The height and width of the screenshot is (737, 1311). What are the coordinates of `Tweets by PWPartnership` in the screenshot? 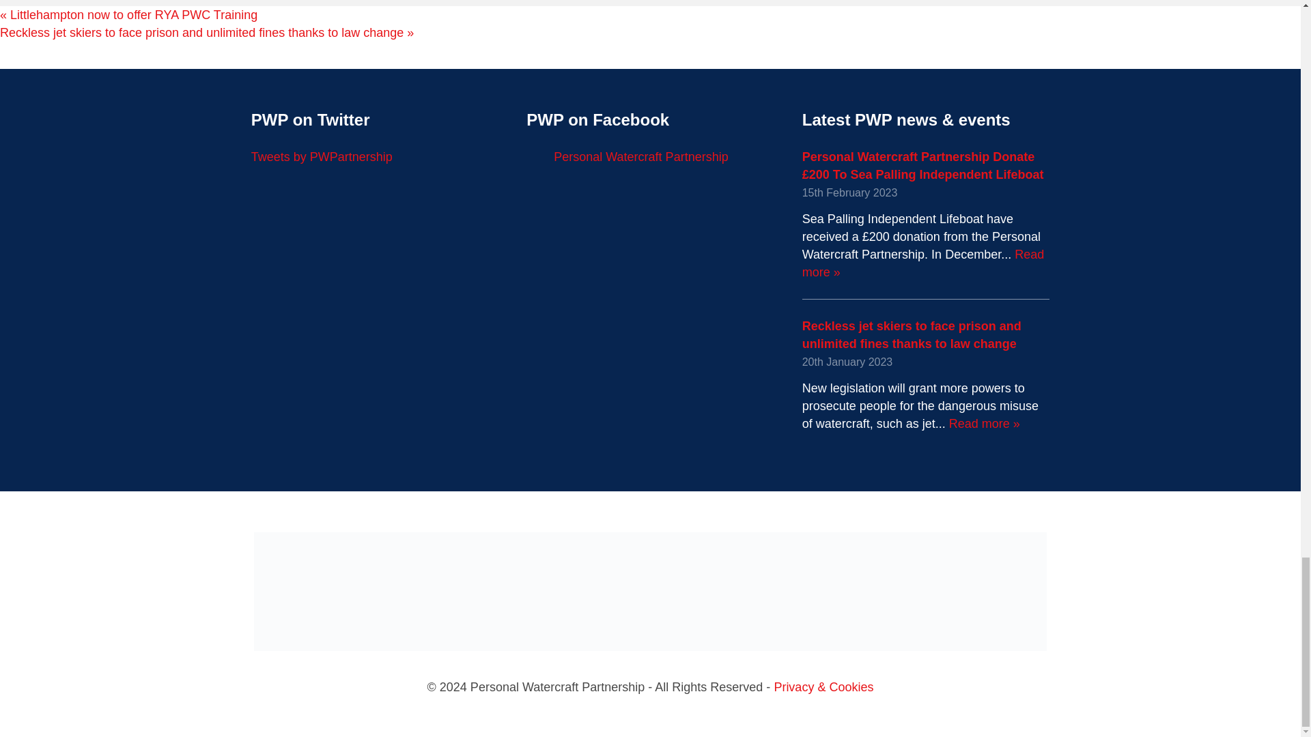 It's located at (322, 157).